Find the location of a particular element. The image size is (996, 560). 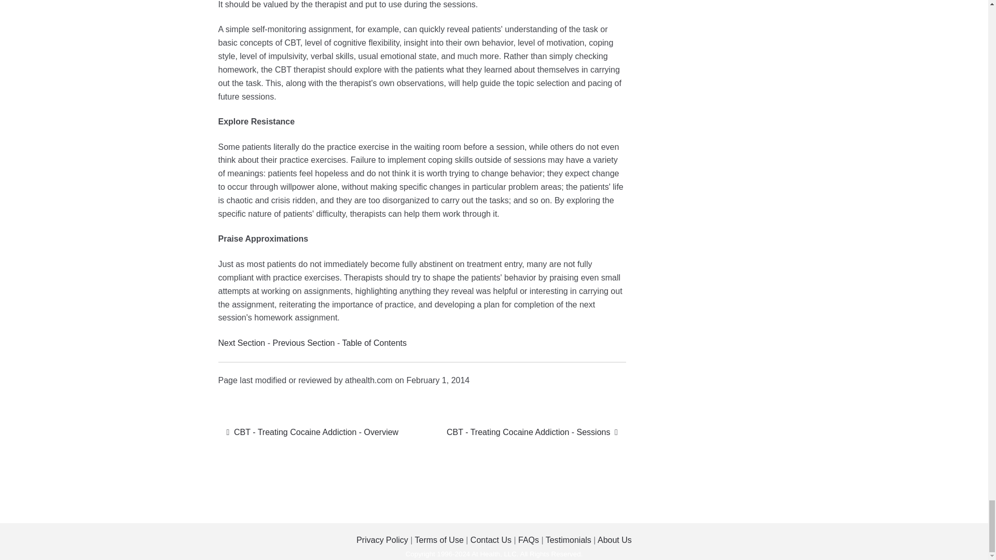

Terms of Use is located at coordinates (382, 539).